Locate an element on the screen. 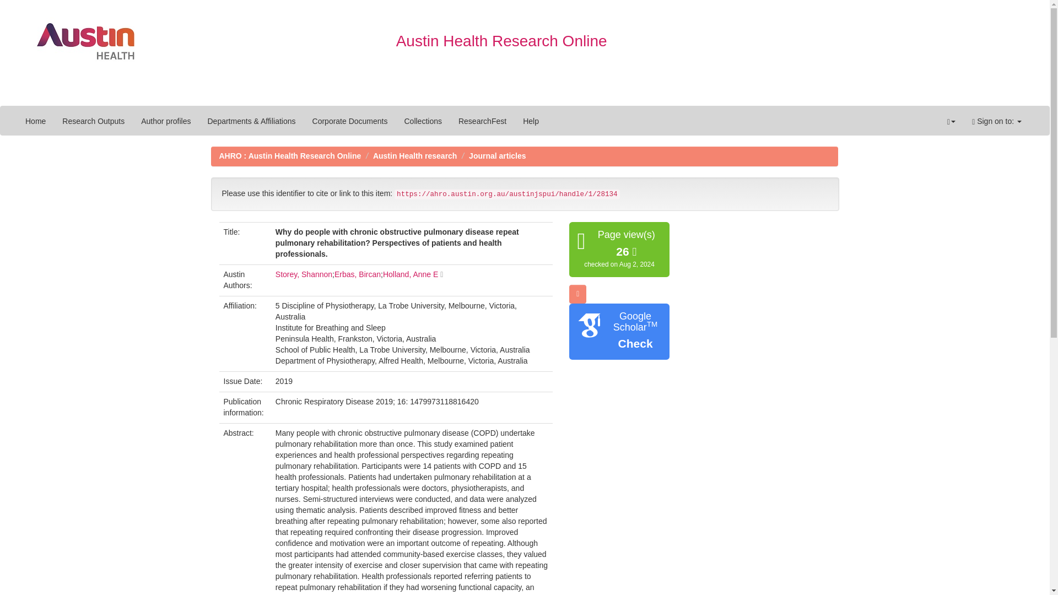 The width and height of the screenshot is (1058, 595). Help is located at coordinates (530, 121).